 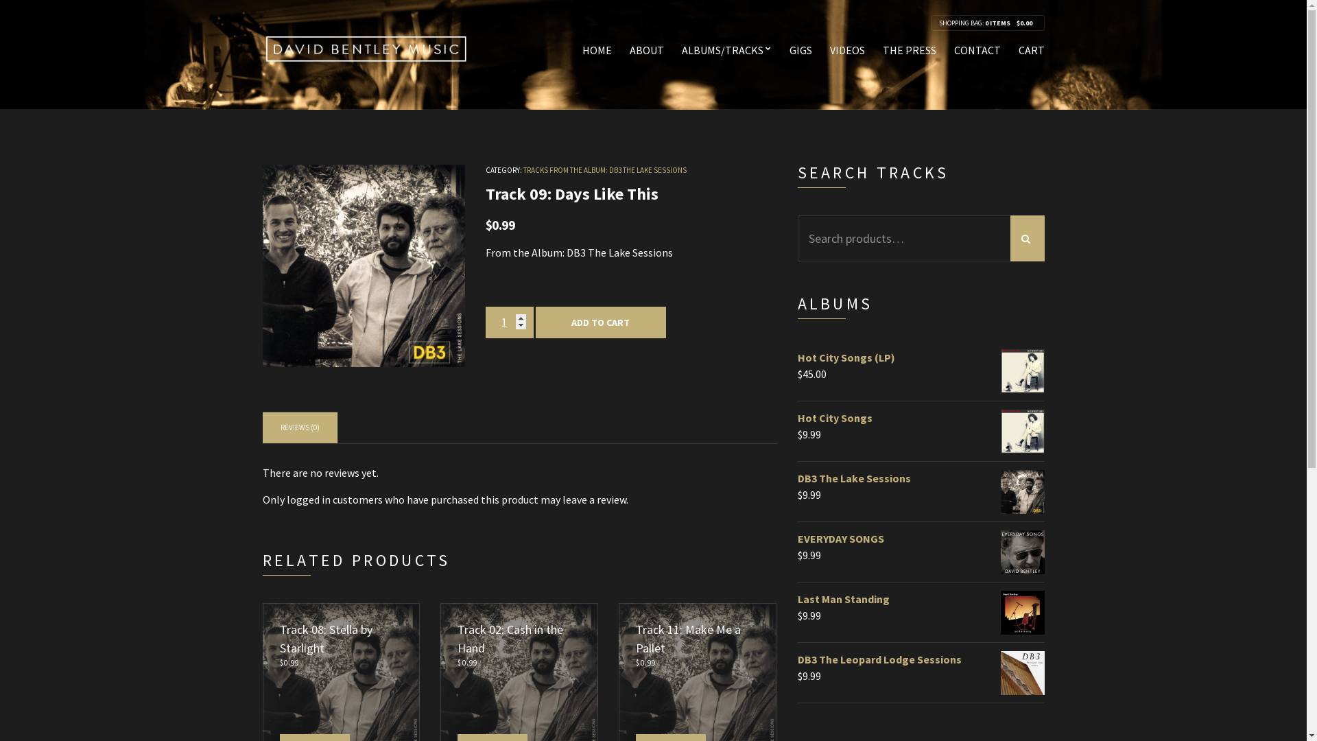 What do you see at coordinates (604, 170) in the screenshot?
I see `TRACKS FROM THE ALBUM: DB3 THE LAKE SESSIONS` at bounding box center [604, 170].